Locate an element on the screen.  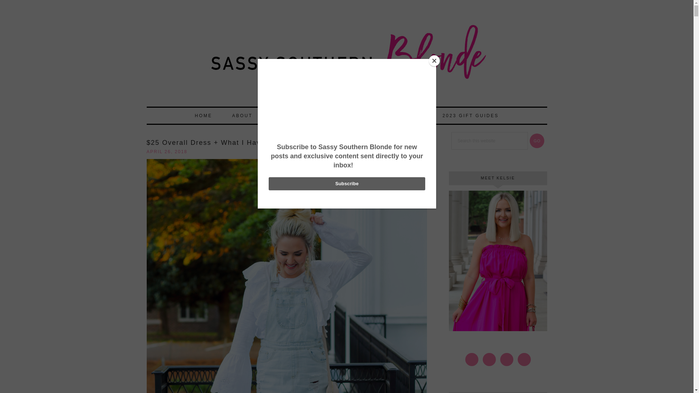
SHOP is located at coordinates (280, 116).